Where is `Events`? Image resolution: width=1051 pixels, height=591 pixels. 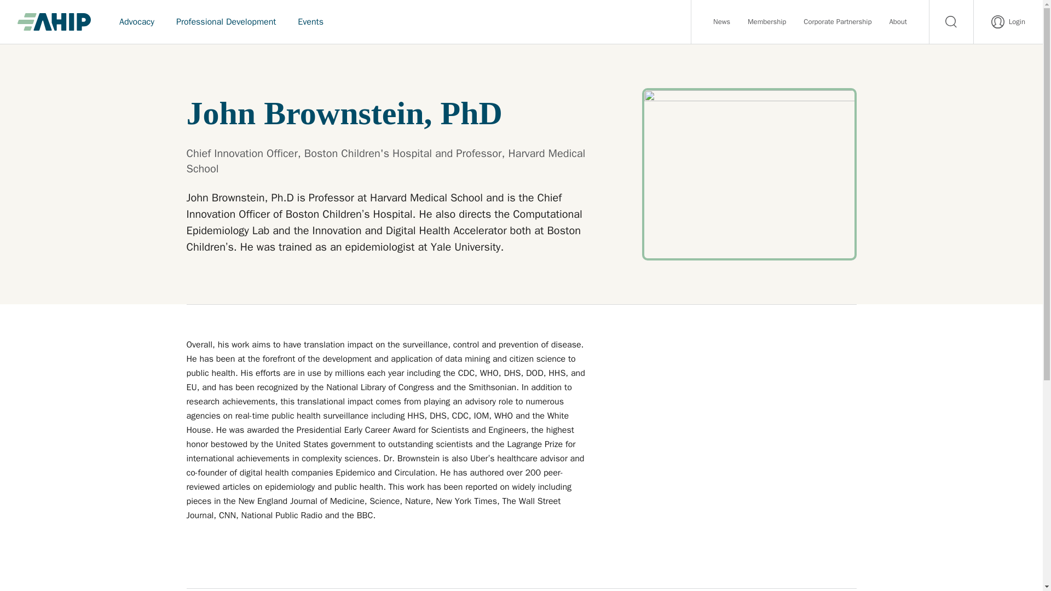
Events is located at coordinates (310, 22).